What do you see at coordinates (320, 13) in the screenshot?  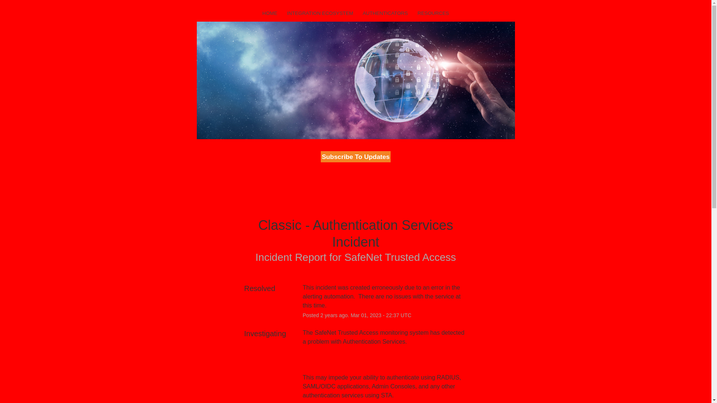 I see `INTEGRATION ECOSYSTEM` at bounding box center [320, 13].